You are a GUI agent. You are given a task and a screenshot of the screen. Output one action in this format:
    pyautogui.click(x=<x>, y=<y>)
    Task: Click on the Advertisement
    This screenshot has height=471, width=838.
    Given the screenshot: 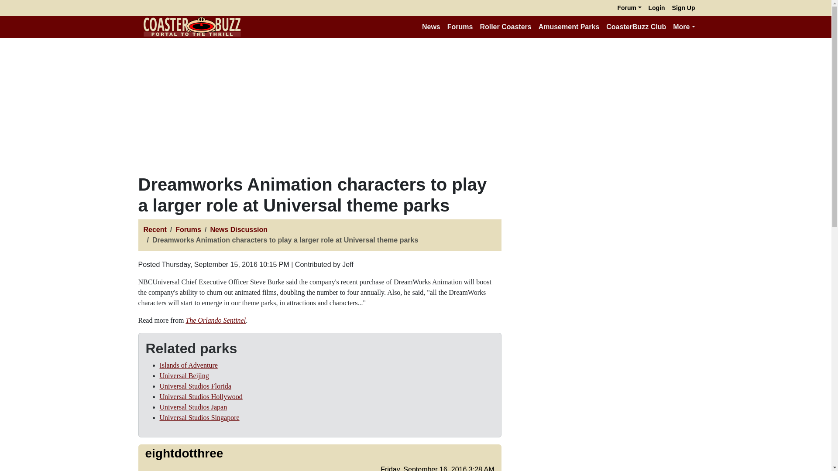 What is the action you would take?
    pyautogui.click(x=608, y=235)
    